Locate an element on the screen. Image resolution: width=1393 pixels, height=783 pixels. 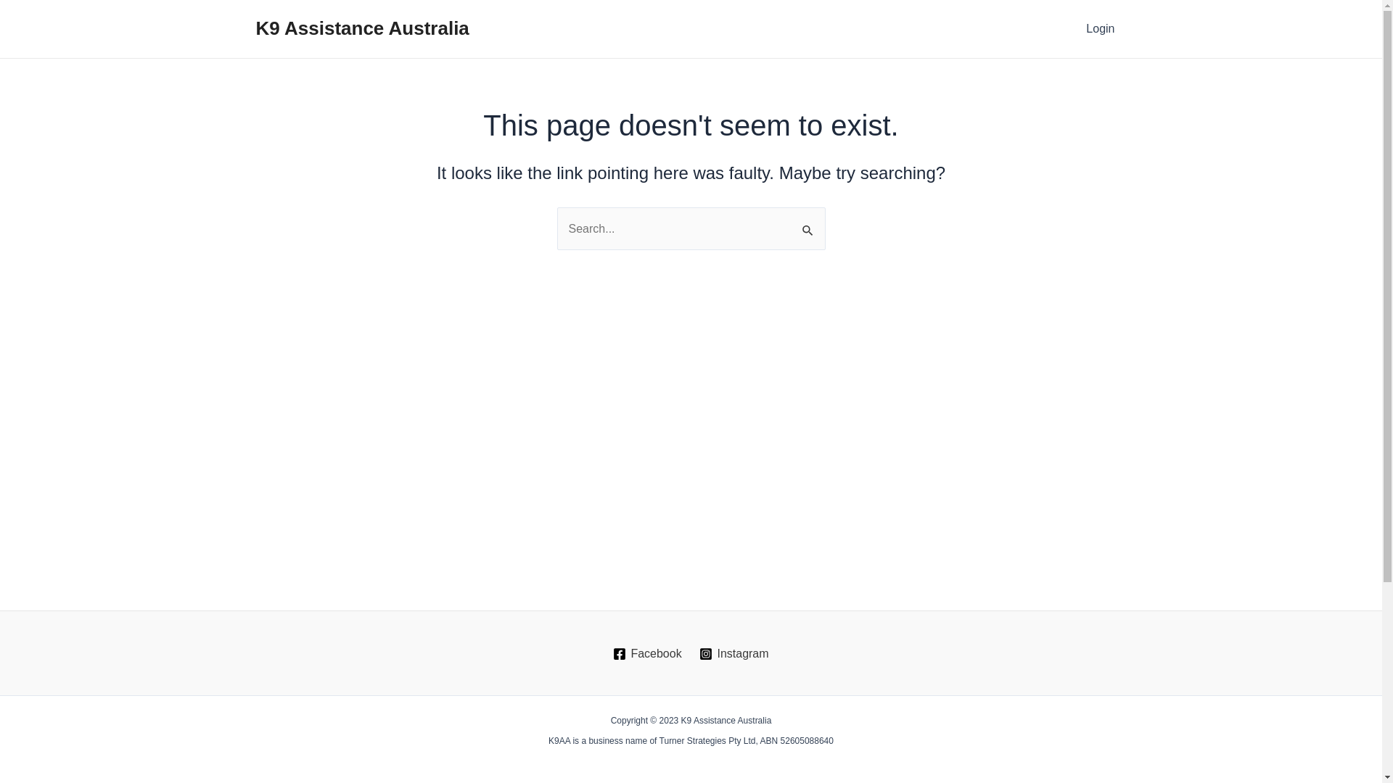
Login is located at coordinates (1100, 29).